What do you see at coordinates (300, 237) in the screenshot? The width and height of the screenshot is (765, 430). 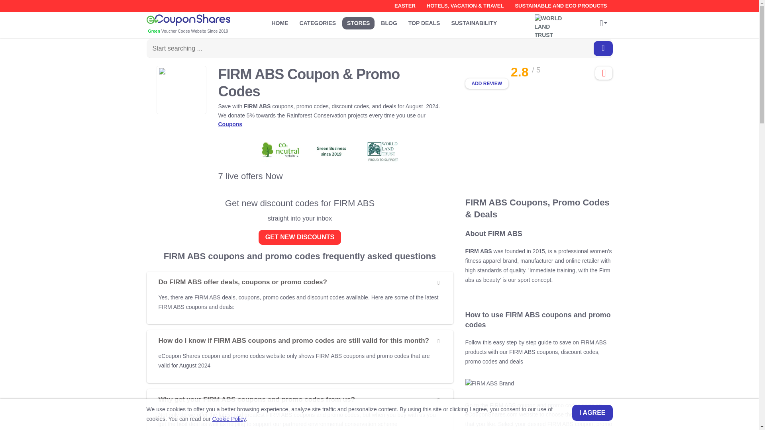 I see `GET NEW DISCOUNTS` at bounding box center [300, 237].